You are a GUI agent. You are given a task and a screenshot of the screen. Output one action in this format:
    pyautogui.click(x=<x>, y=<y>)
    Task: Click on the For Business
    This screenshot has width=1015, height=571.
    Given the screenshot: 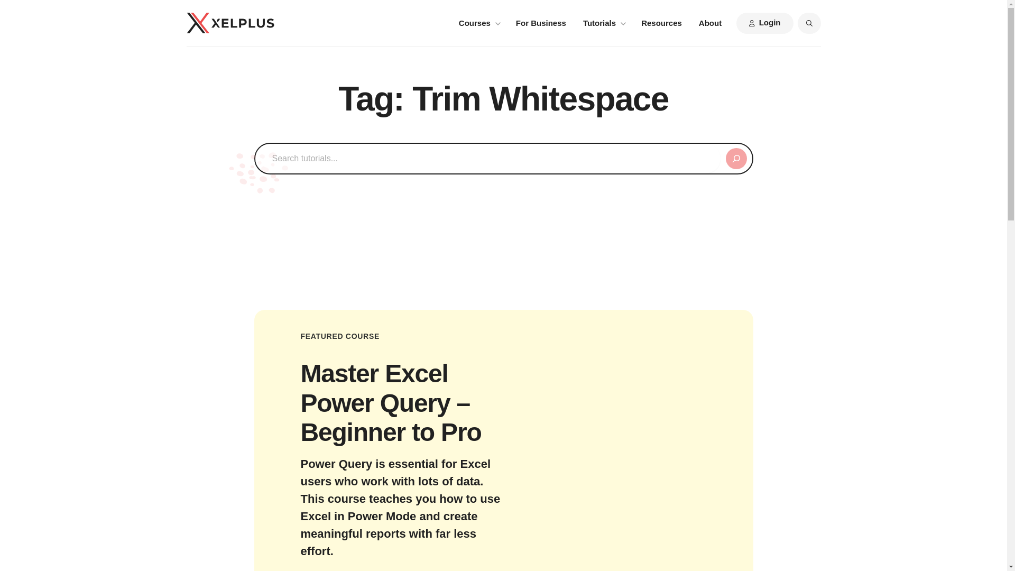 What is the action you would take?
    pyautogui.click(x=541, y=23)
    